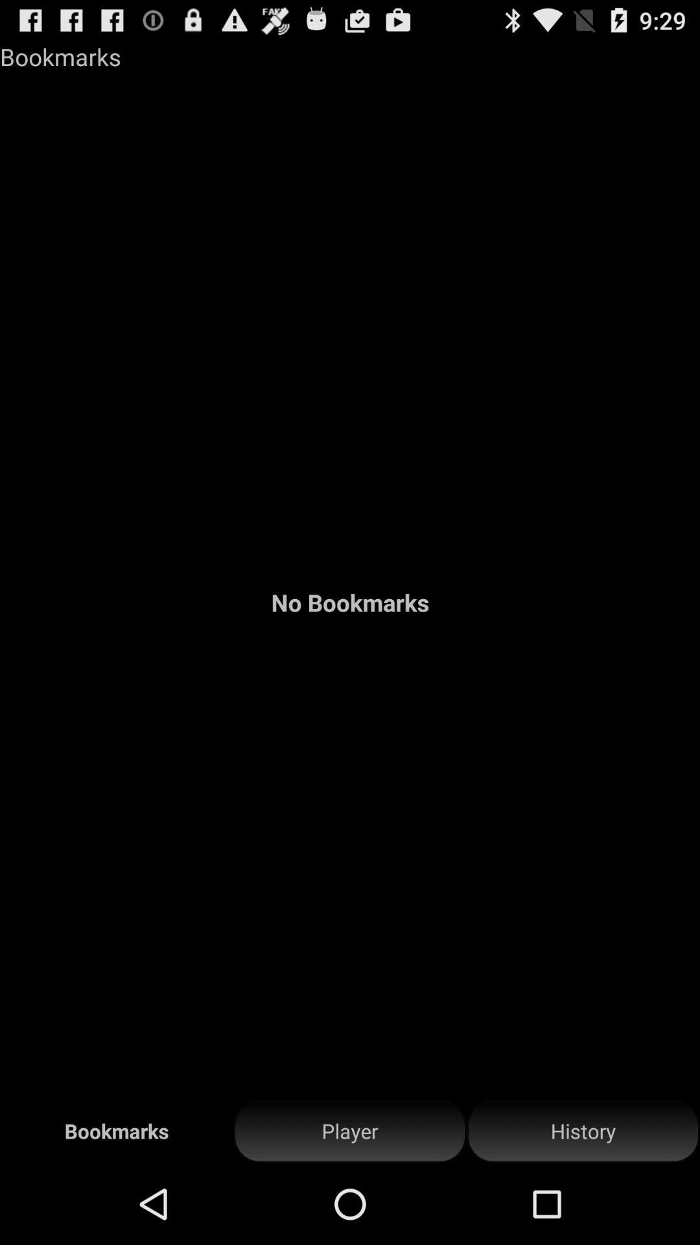 This screenshot has height=1245, width=700. I want to click on launch the icon to the right of bookmarks item, so click(350, 1131).